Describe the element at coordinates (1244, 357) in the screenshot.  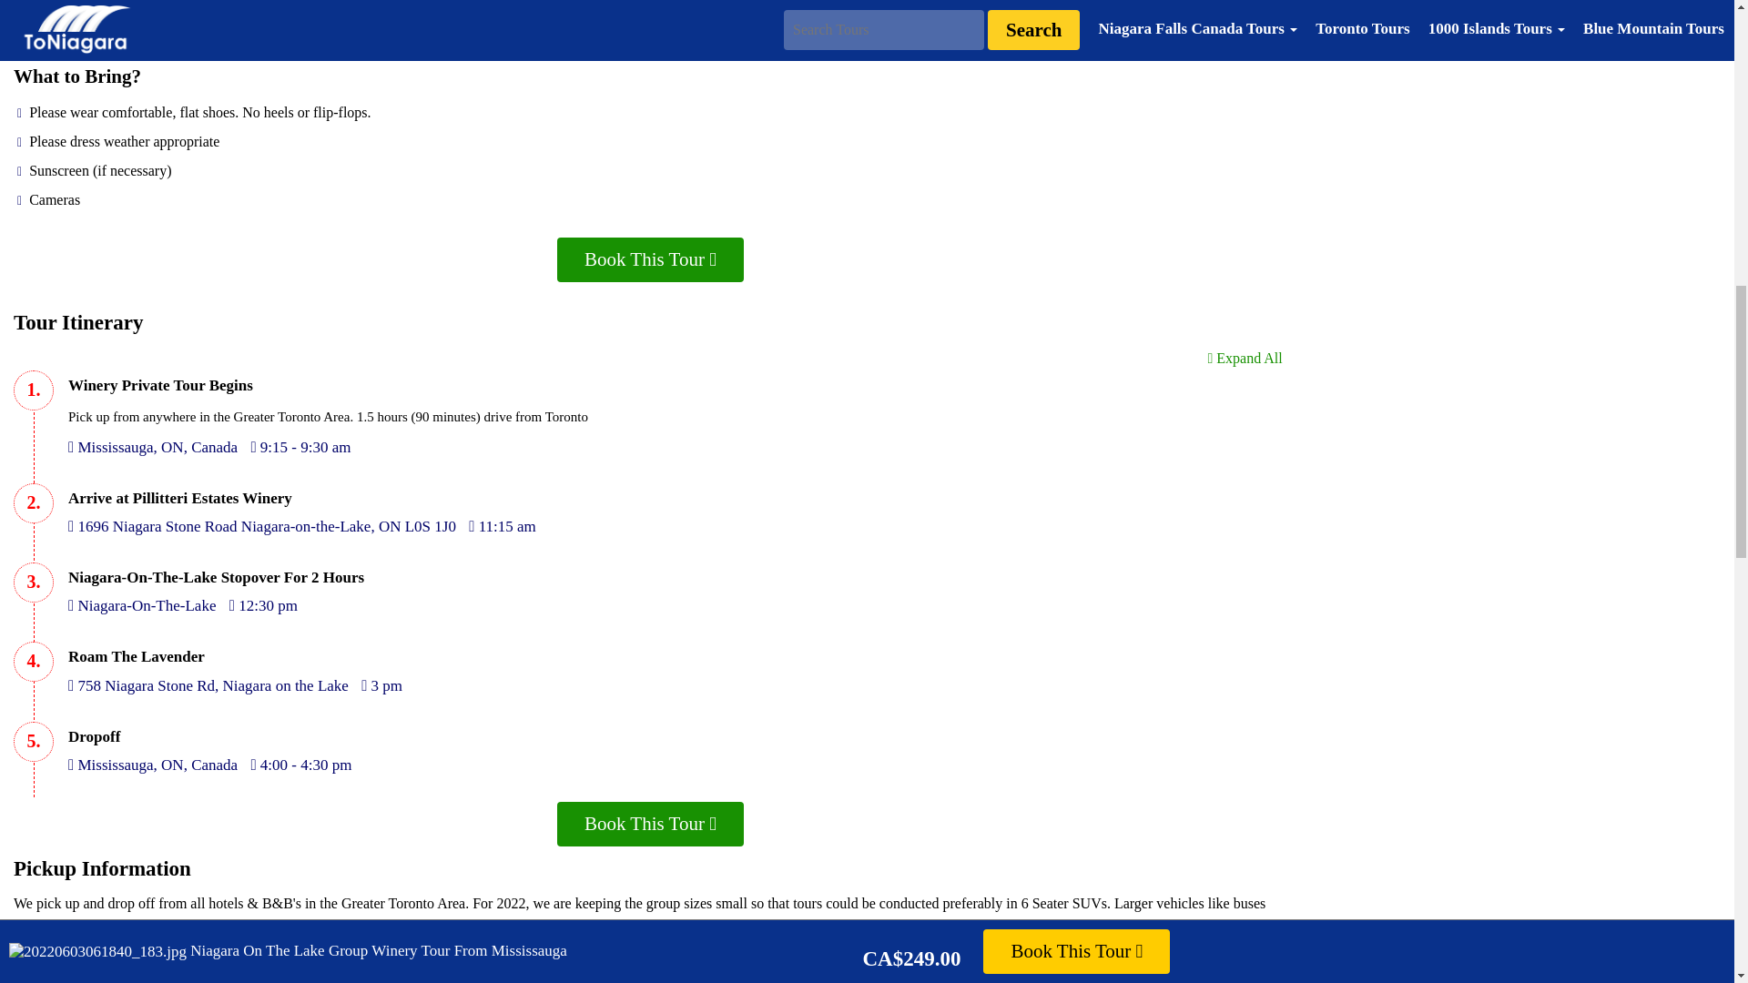
I see `Expand All` at that location.